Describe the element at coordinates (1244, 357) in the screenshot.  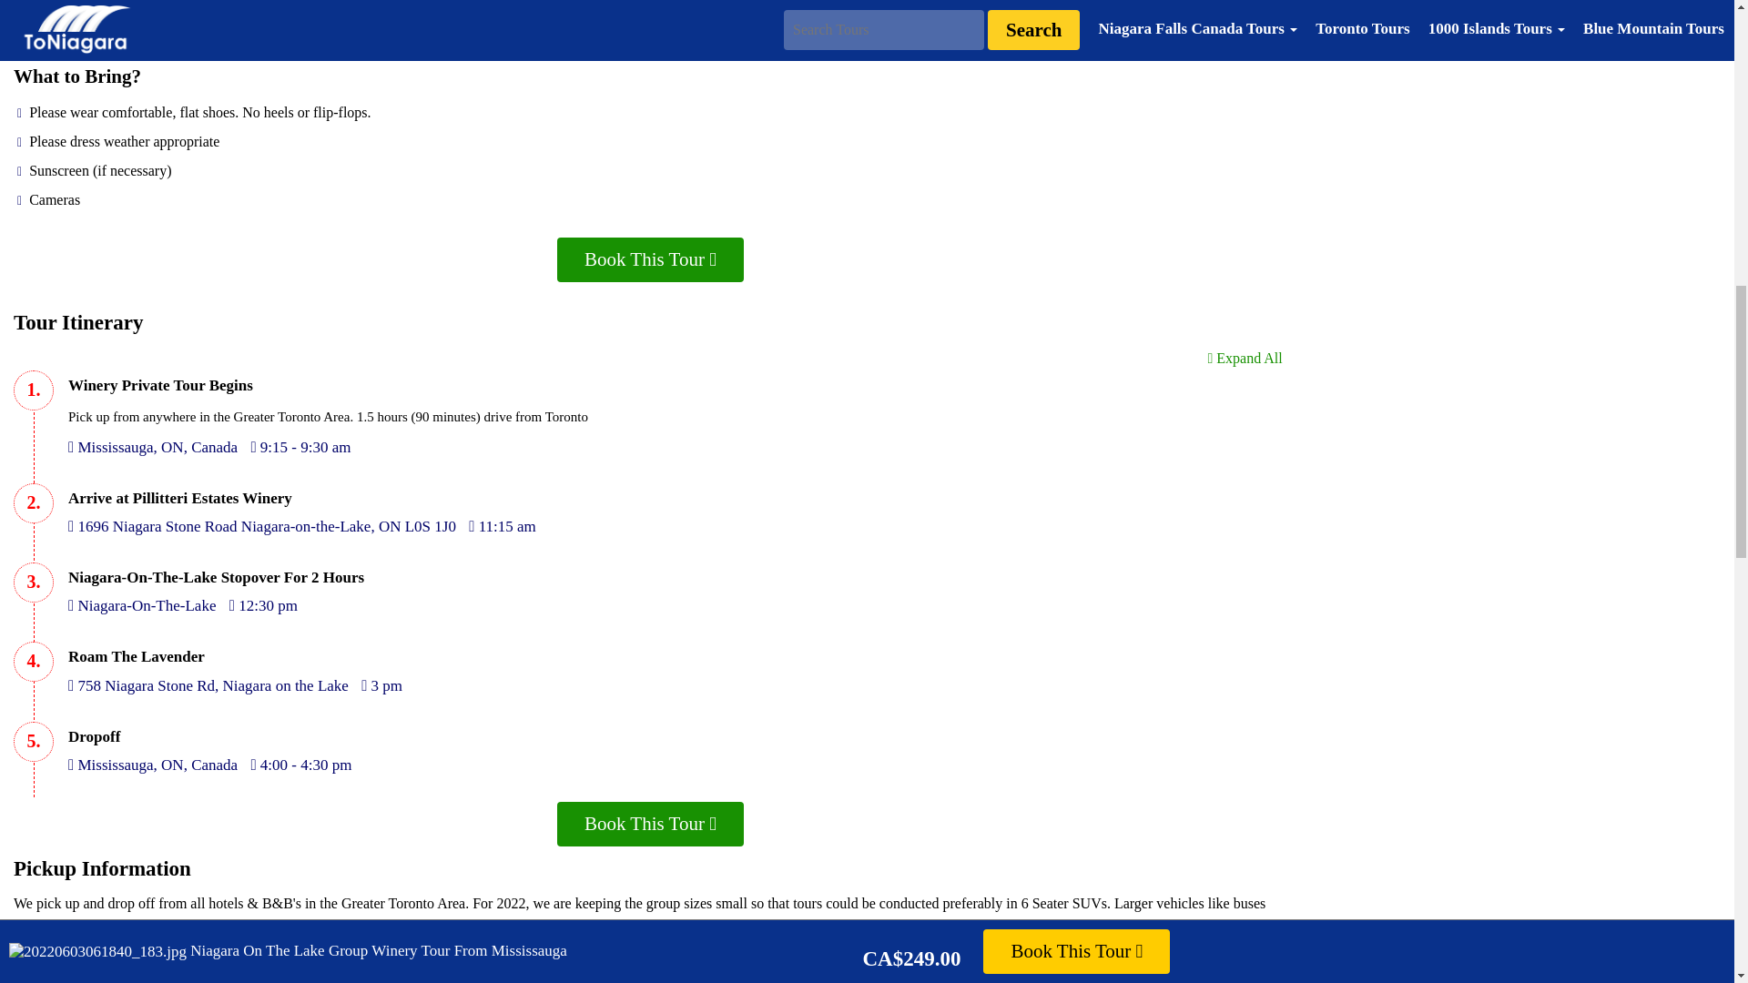
I see `Expand All` at that location.